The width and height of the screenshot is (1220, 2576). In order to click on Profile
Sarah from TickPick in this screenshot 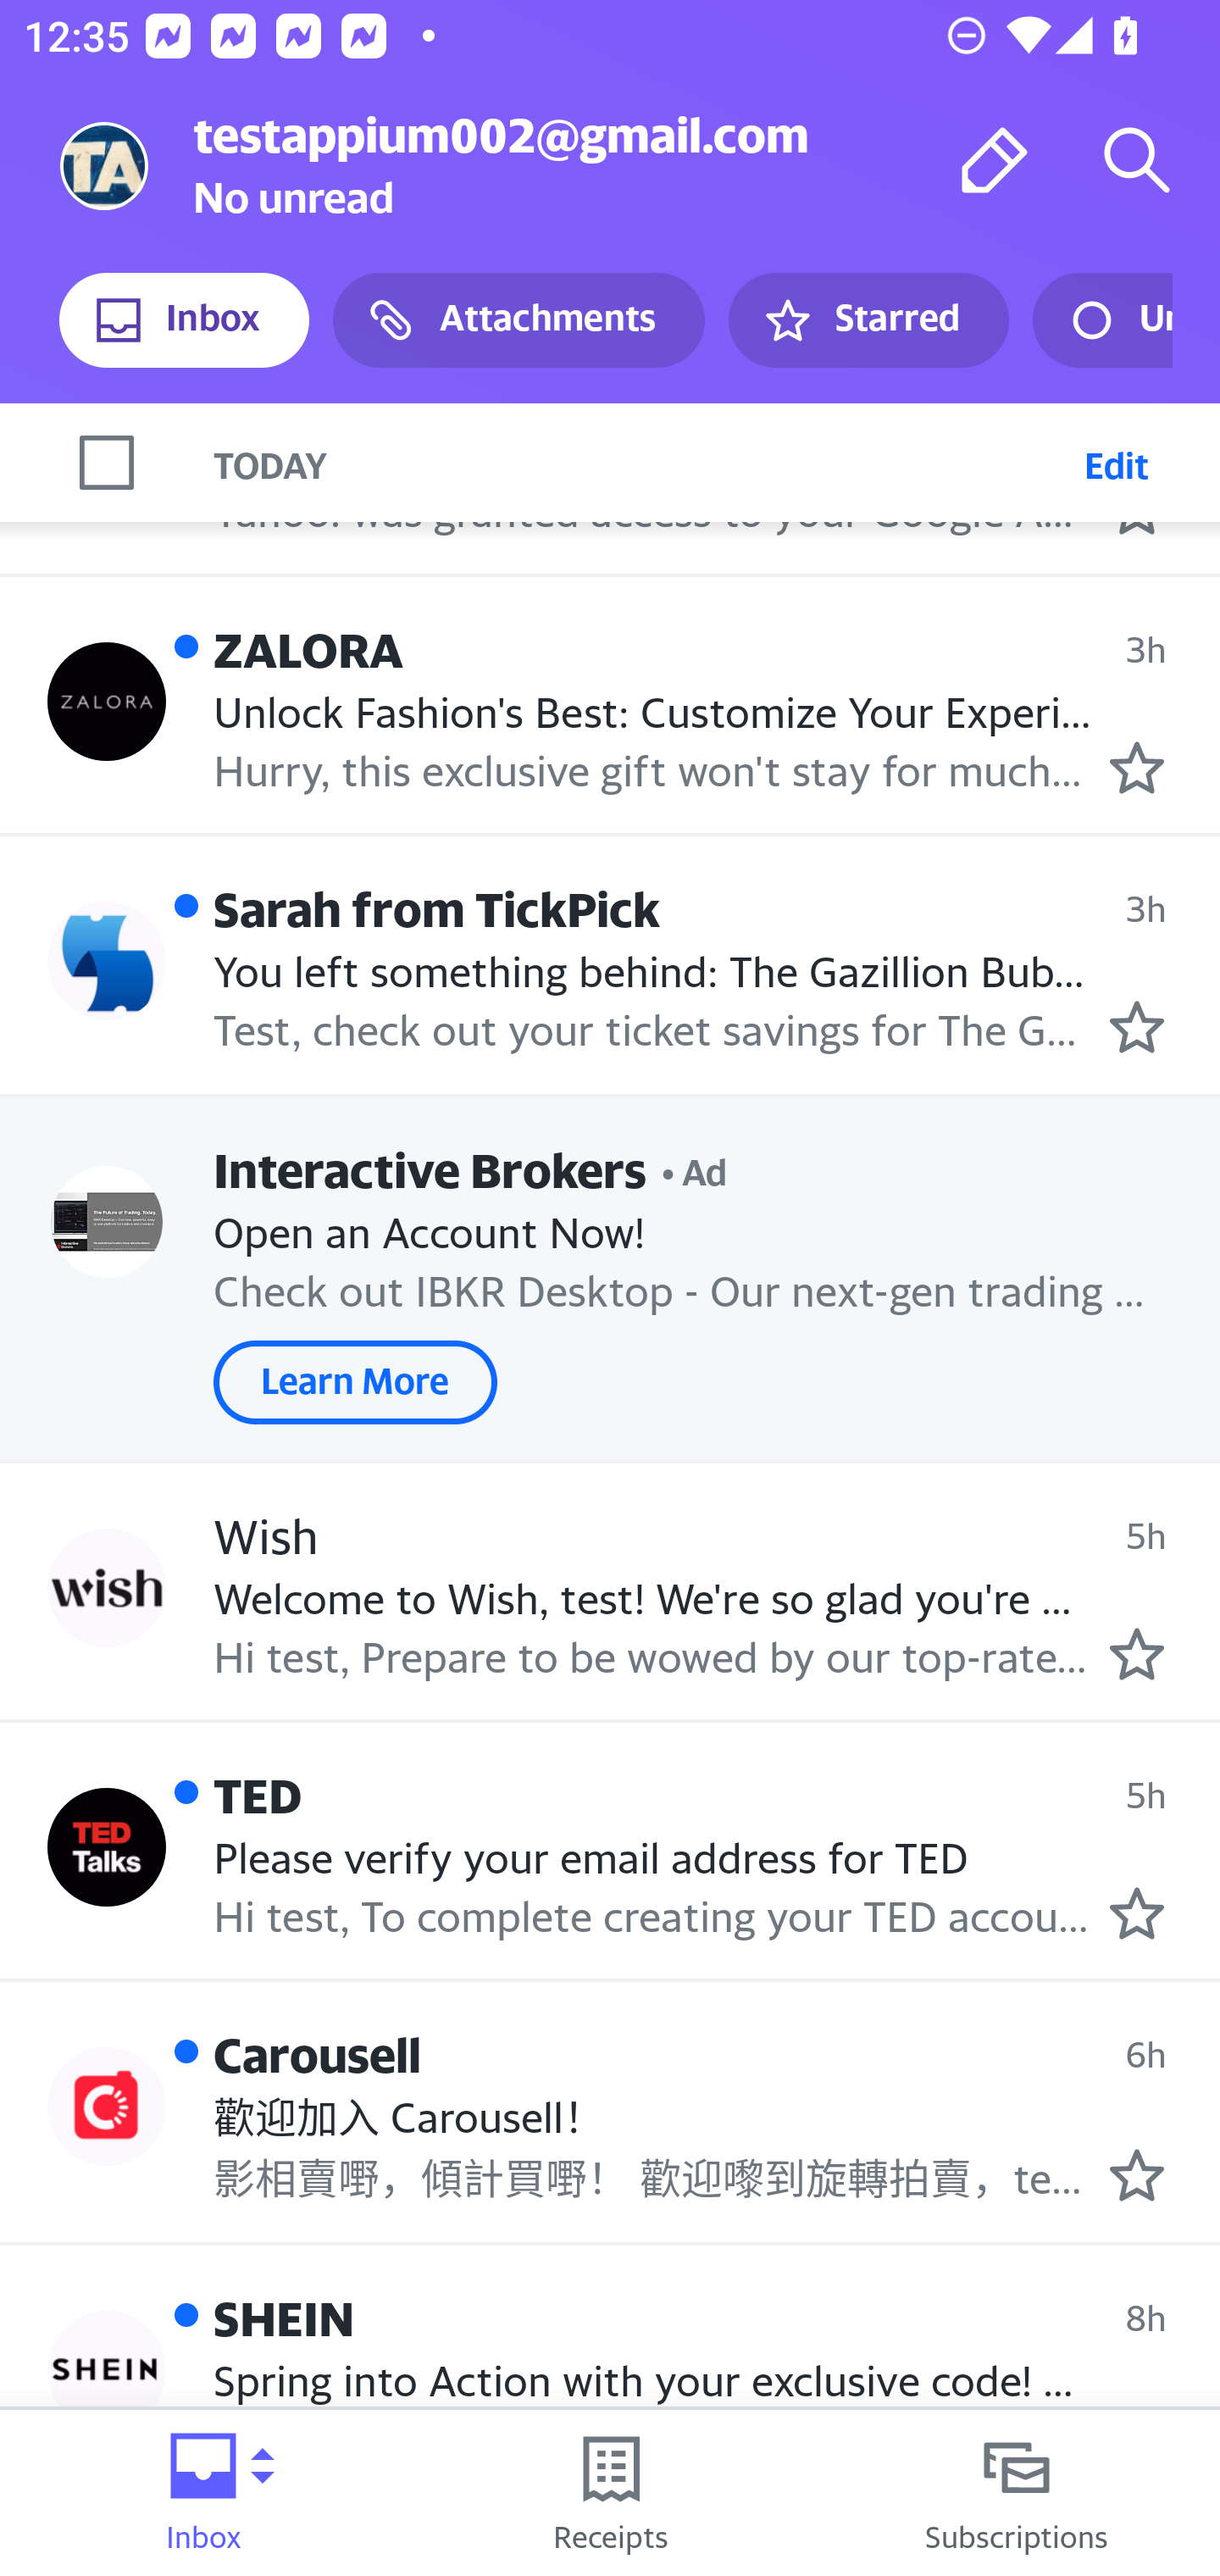, I will do `click(107, 961)`.